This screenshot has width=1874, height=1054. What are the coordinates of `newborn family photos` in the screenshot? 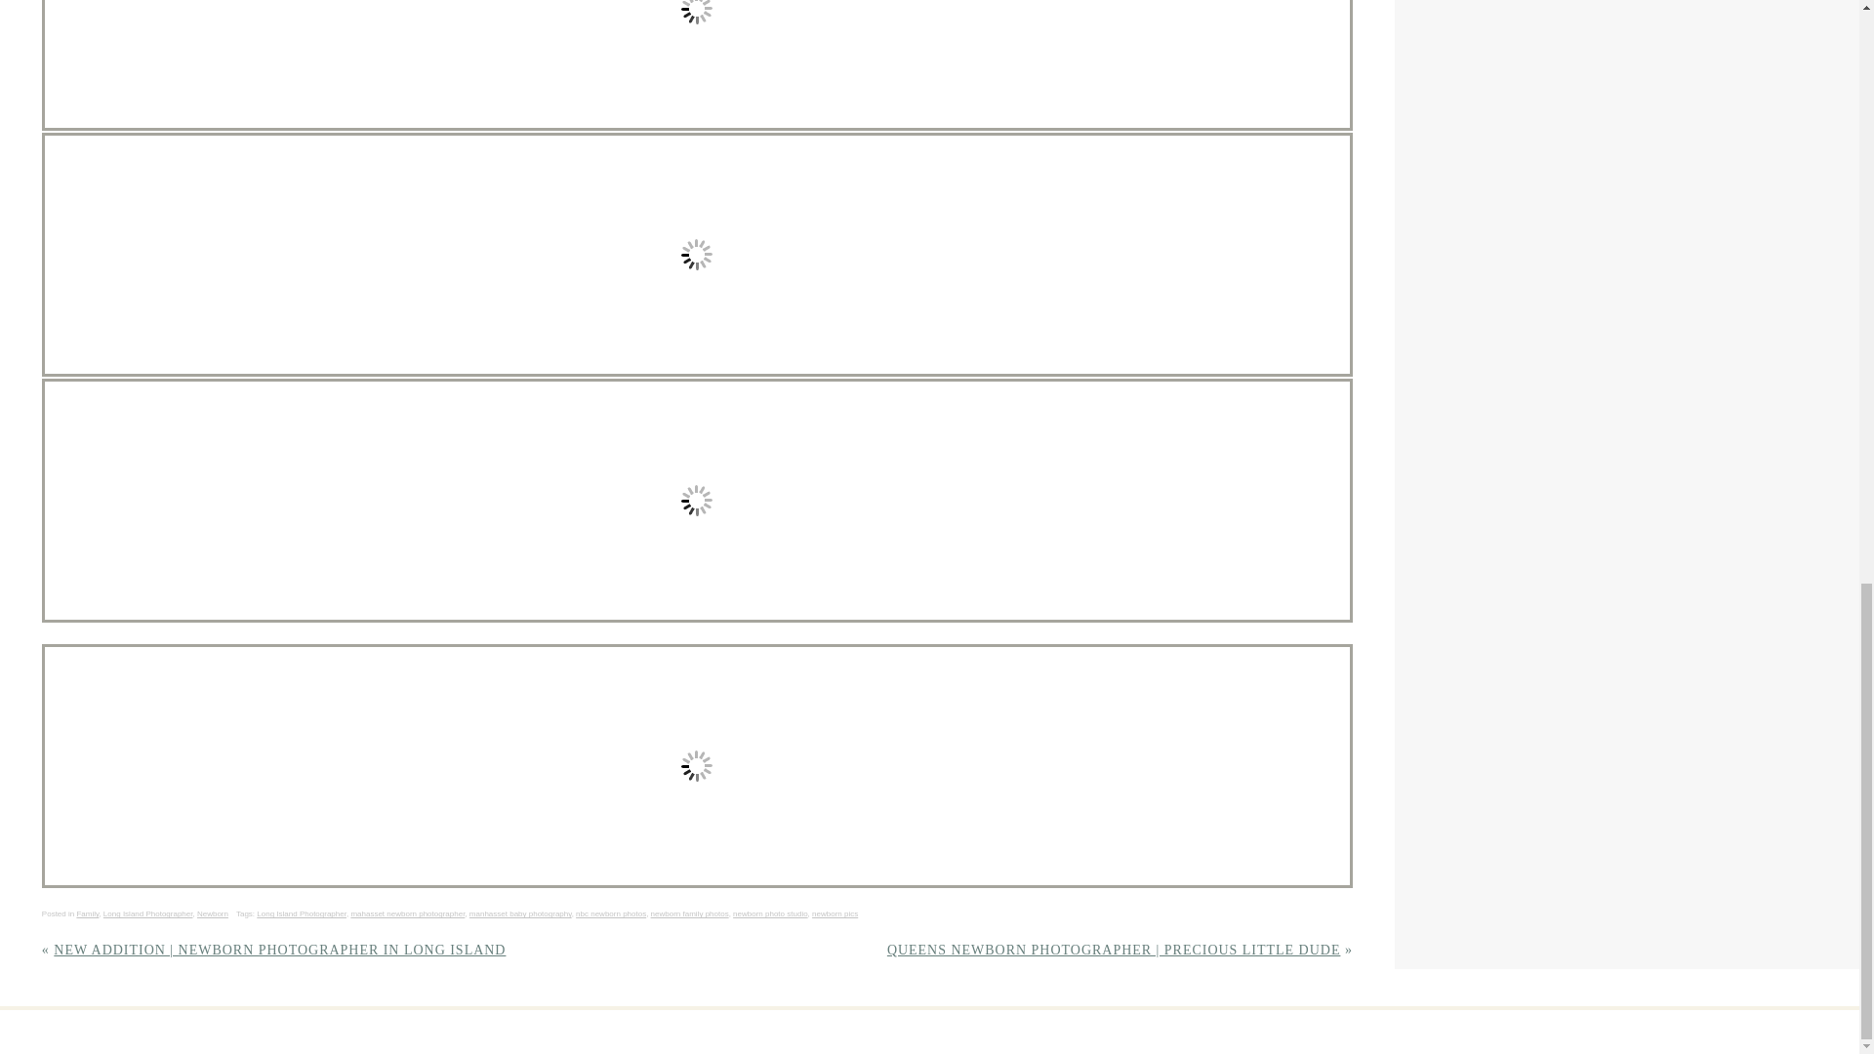 It's located at (689, 913).